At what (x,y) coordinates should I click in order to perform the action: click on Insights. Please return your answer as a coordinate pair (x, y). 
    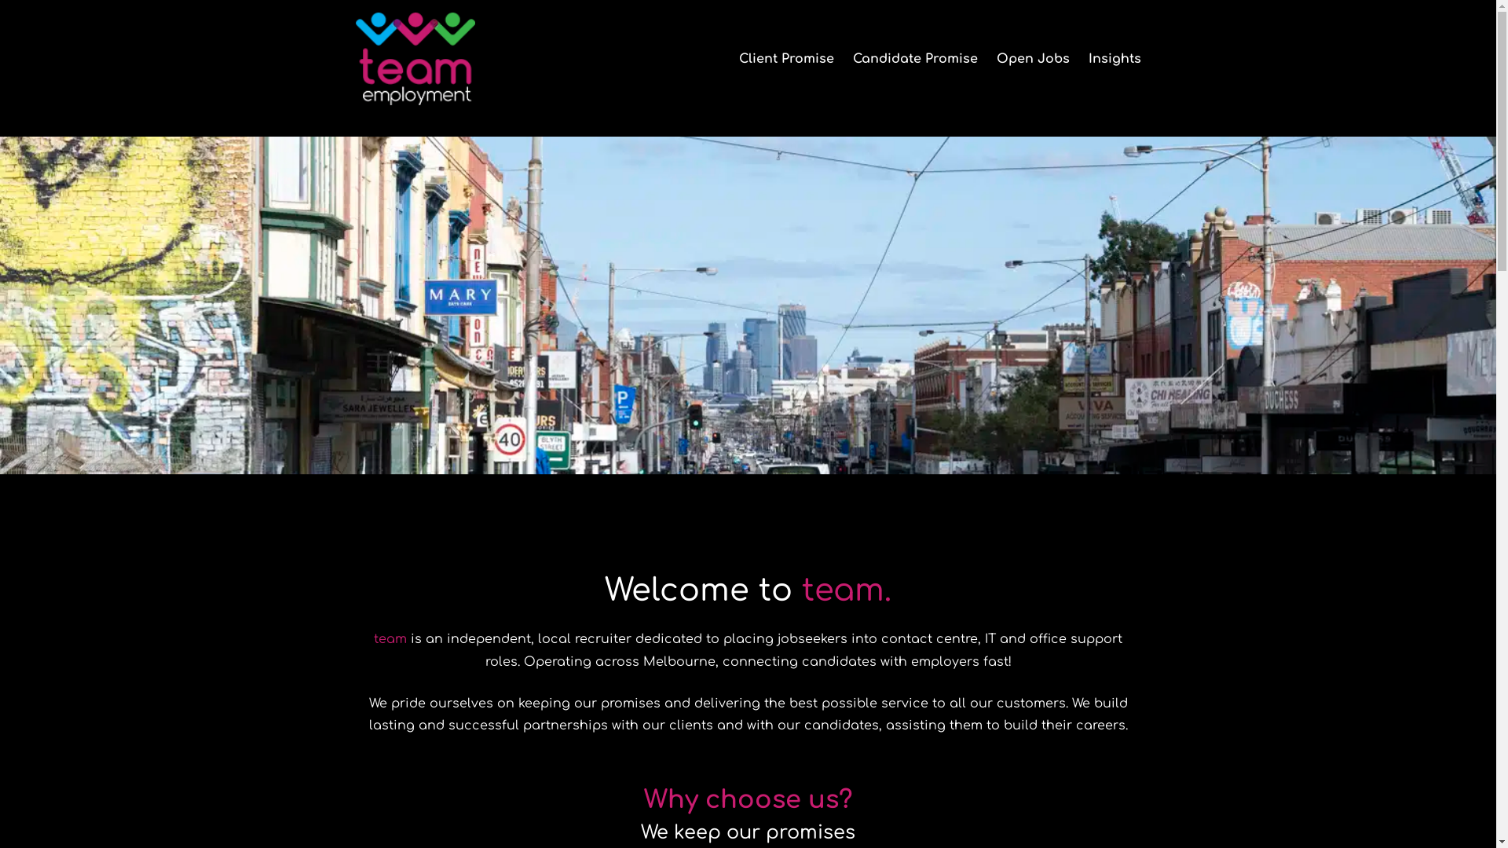
    Looking at the image, I should click on (1115, 60).